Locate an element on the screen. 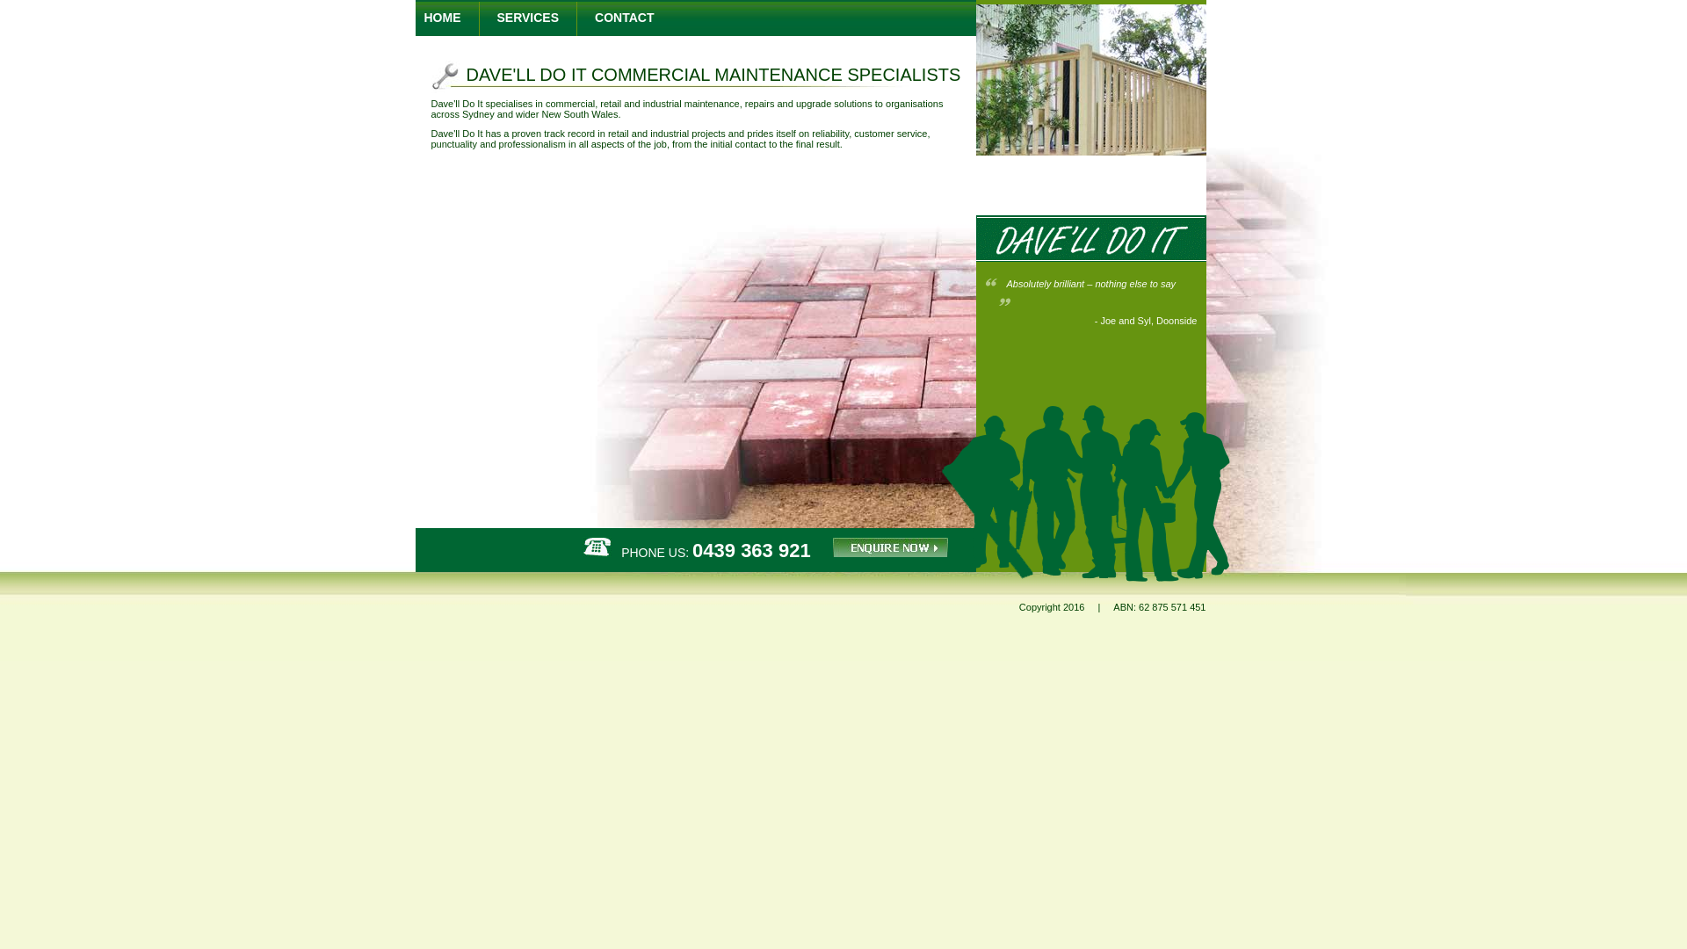 The width and height of the screenshot is (1687, 949). HOME is located at coordinates (442, 18).